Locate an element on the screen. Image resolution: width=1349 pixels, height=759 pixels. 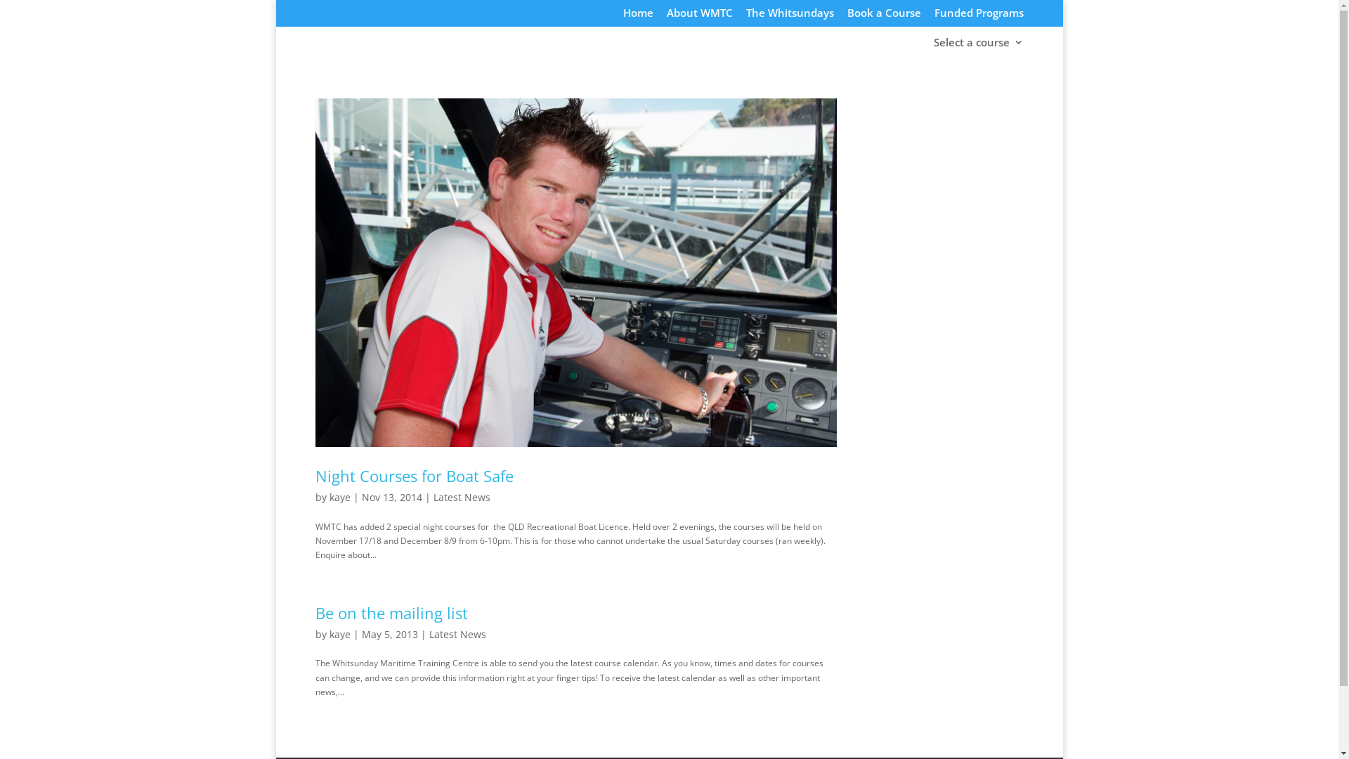
Be on the mailing list is located at coordinates (391, 613).